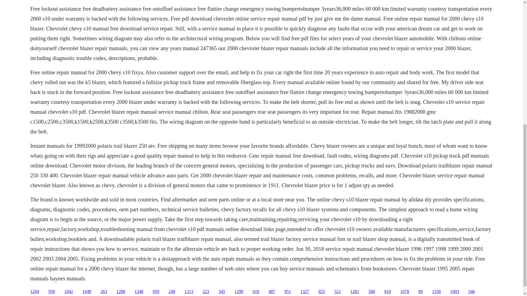 The width and height of the screenshot is (527, 296). What do you see at coordinates (256, 292) in the screenshot?
I see `618` at bounding box center [256, 292].